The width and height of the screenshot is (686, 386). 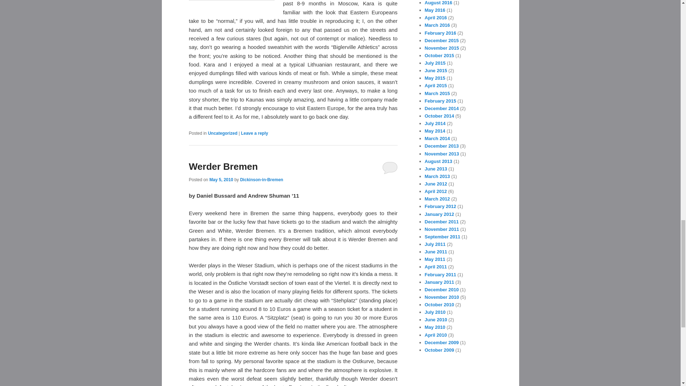 I want to click on View all posts by Dickinson-in-Bremen, so click(x=262, y=179).